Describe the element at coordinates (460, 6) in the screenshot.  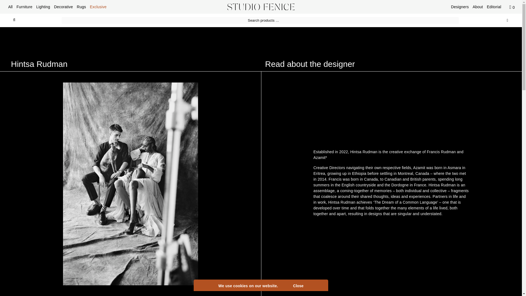
I see `Designers` at that location.